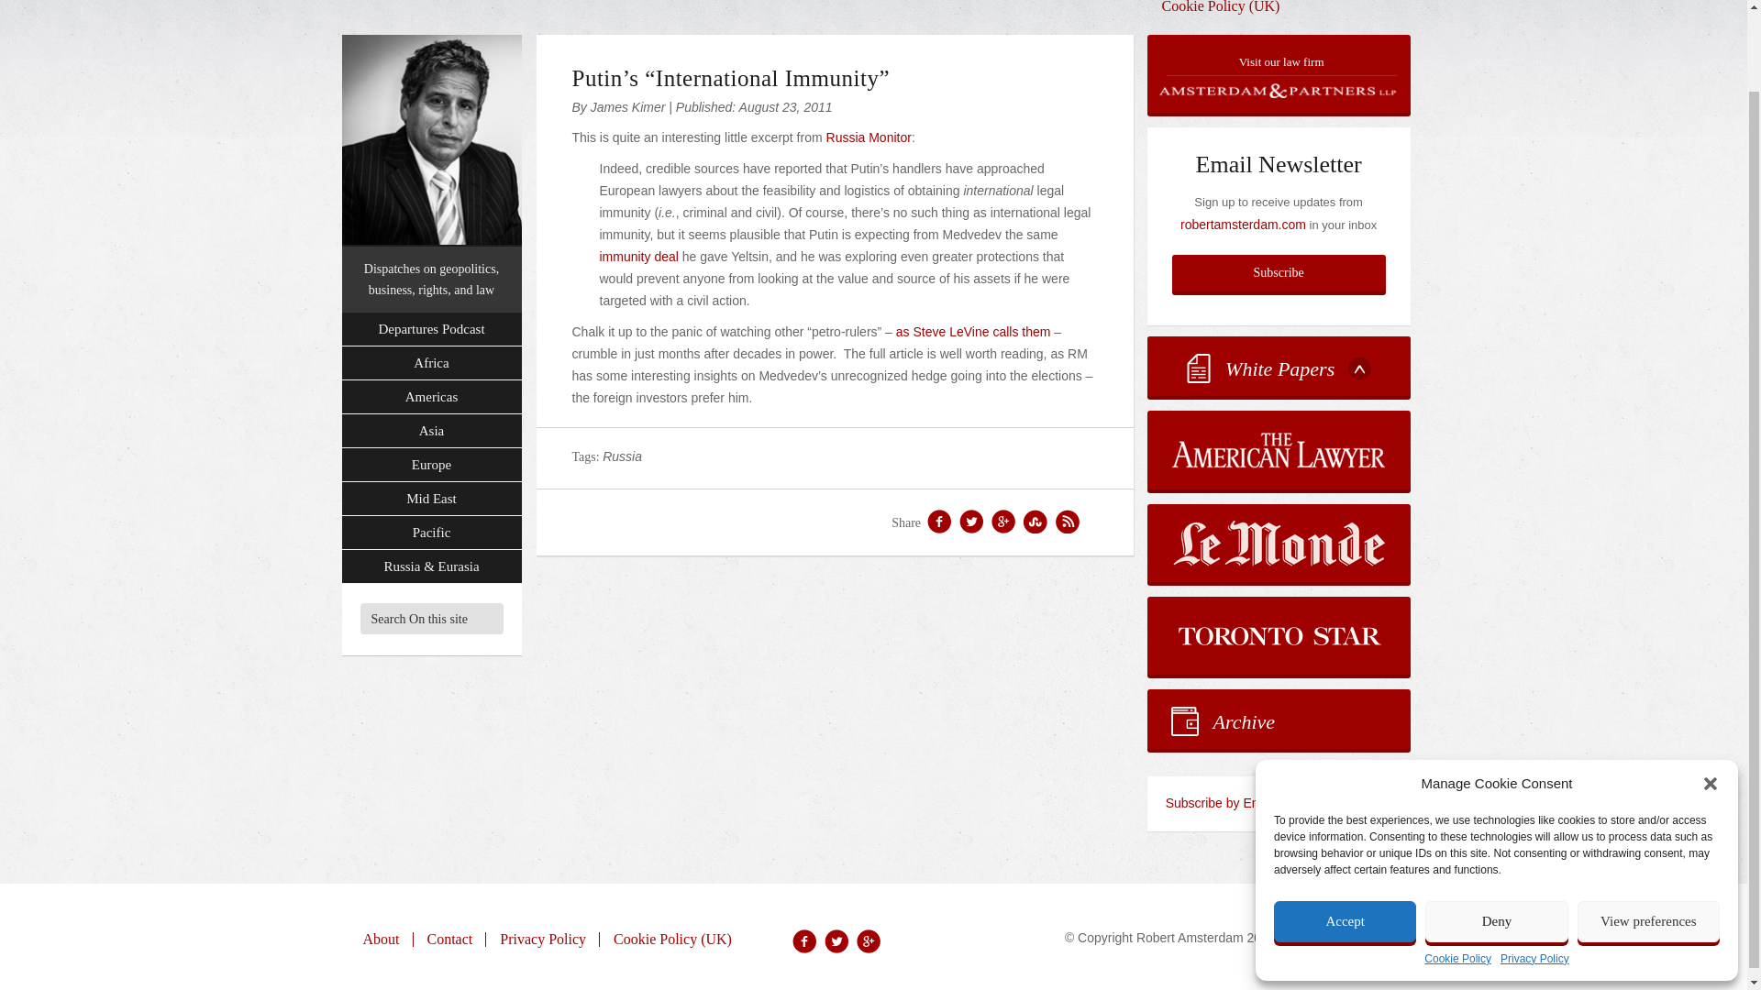 This screenshot has height=990, width=1761. Describe the element at coordinates (1345, 833) in the screenshot. I see `Accept` at that location.